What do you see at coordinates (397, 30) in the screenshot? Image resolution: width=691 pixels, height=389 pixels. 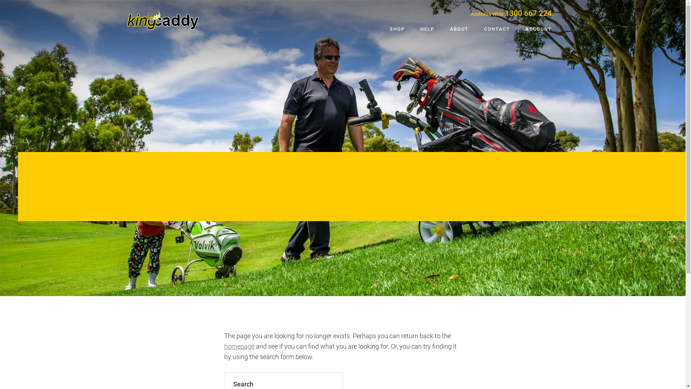 I see `SHOP` at bounding box center [397, 30].